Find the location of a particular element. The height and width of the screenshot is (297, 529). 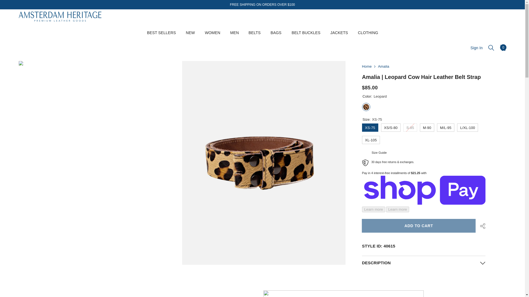

WOMEN is located at coordinates (212, 37).